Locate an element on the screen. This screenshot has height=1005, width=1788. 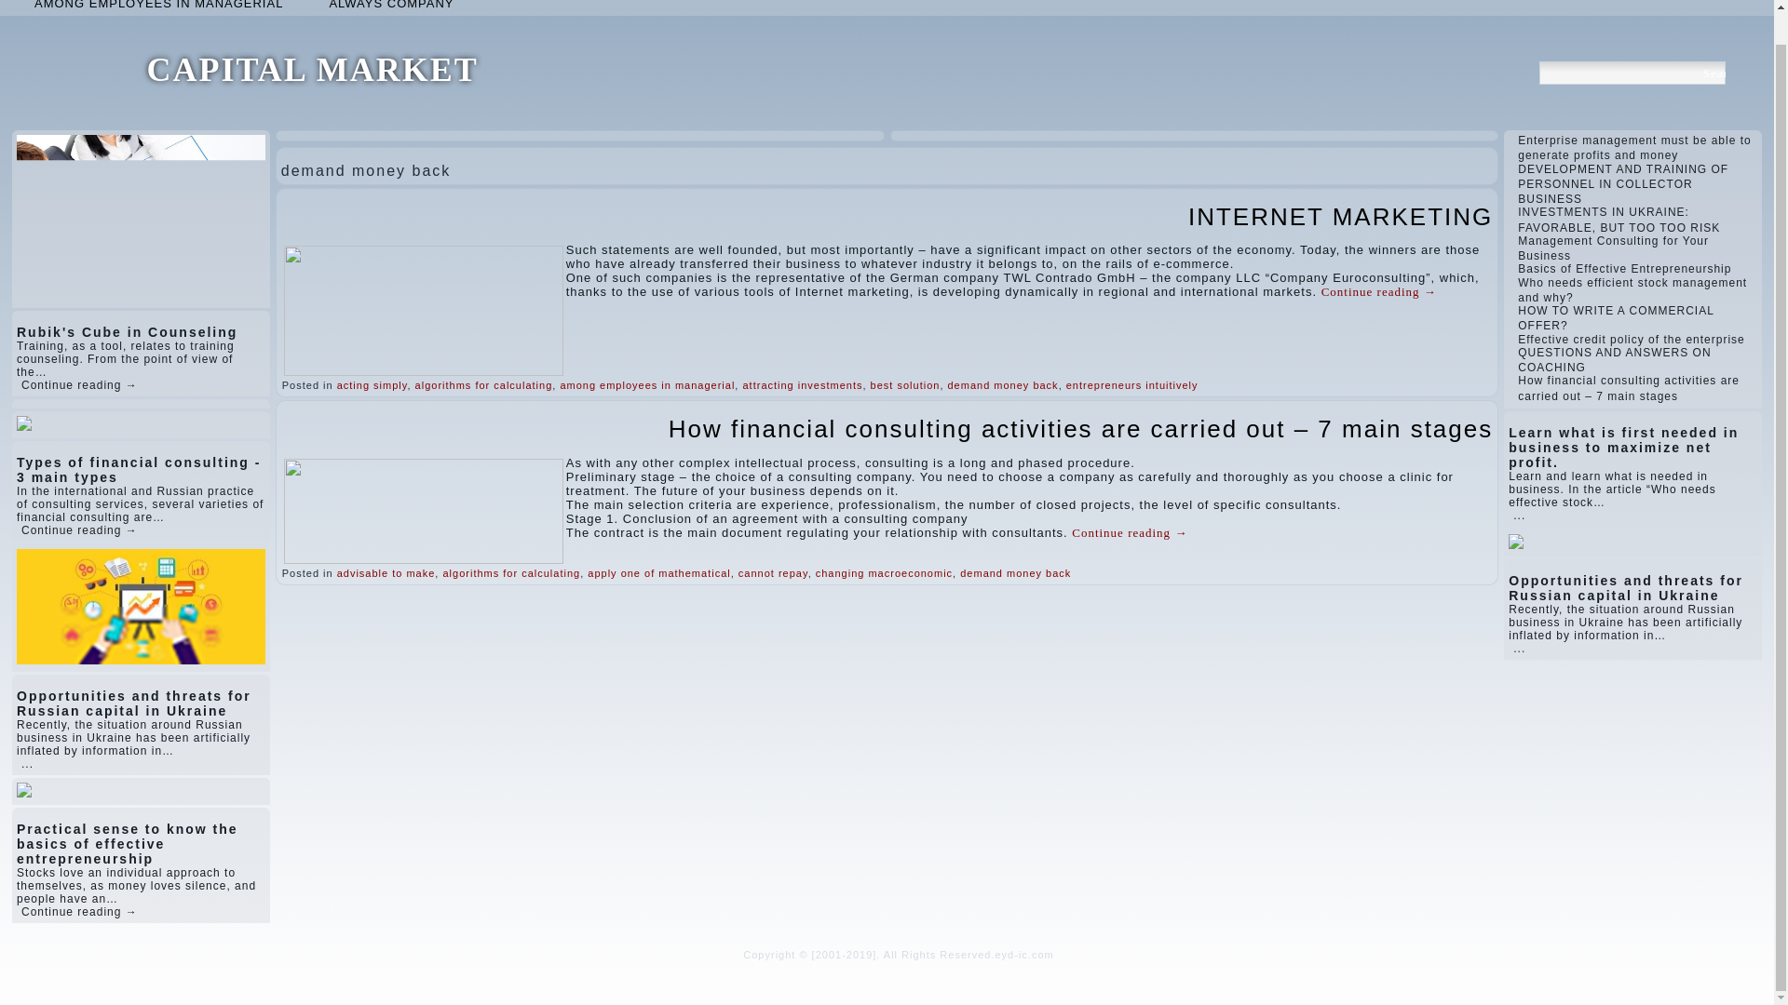
Who needs efficient stock management and why? is located at coordinates (1632, 290).